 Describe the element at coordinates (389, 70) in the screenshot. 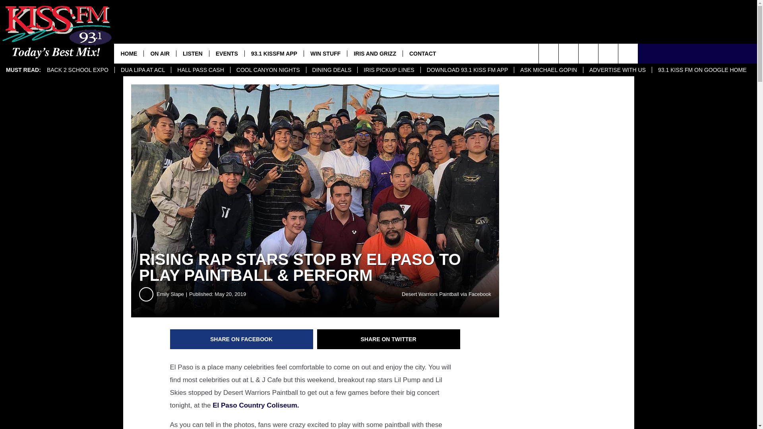

I see `IRIS PICKUP LINES` at that location.